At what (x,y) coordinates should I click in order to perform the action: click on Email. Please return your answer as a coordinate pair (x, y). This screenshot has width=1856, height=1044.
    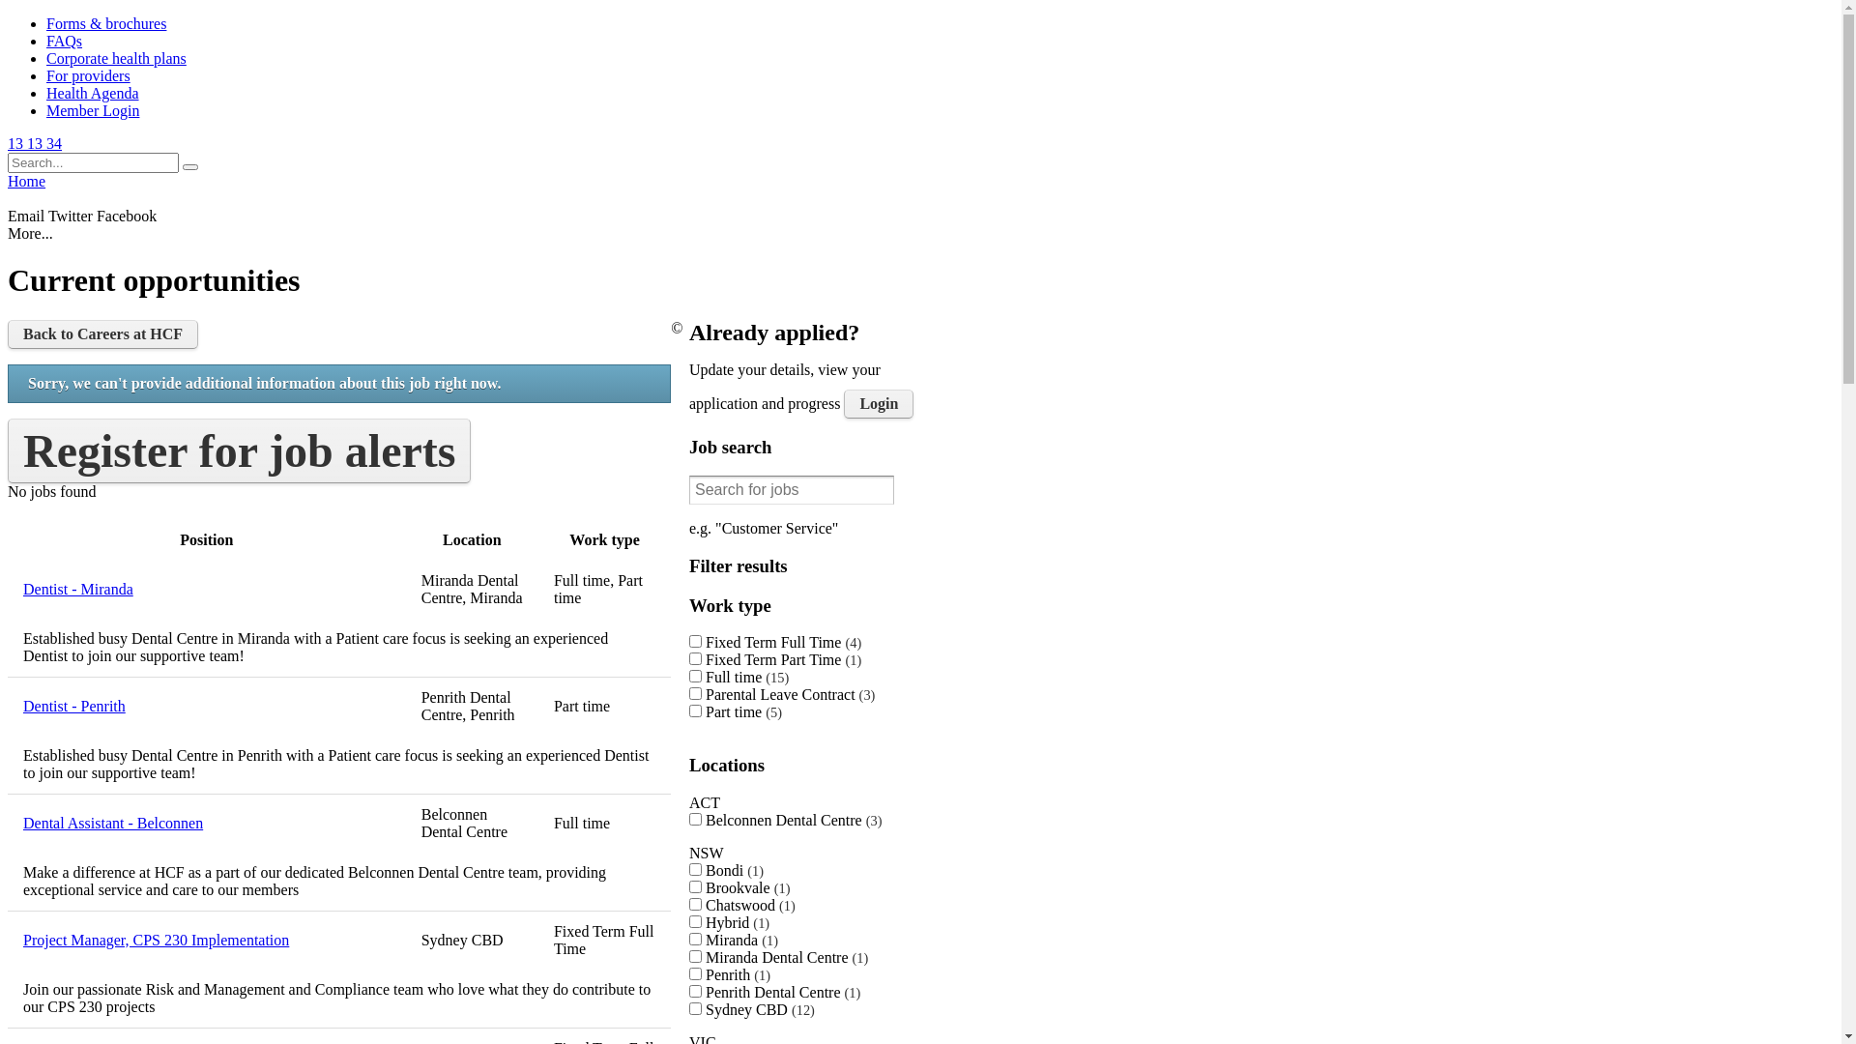
    Looking at the image, I should click on (26, 217).